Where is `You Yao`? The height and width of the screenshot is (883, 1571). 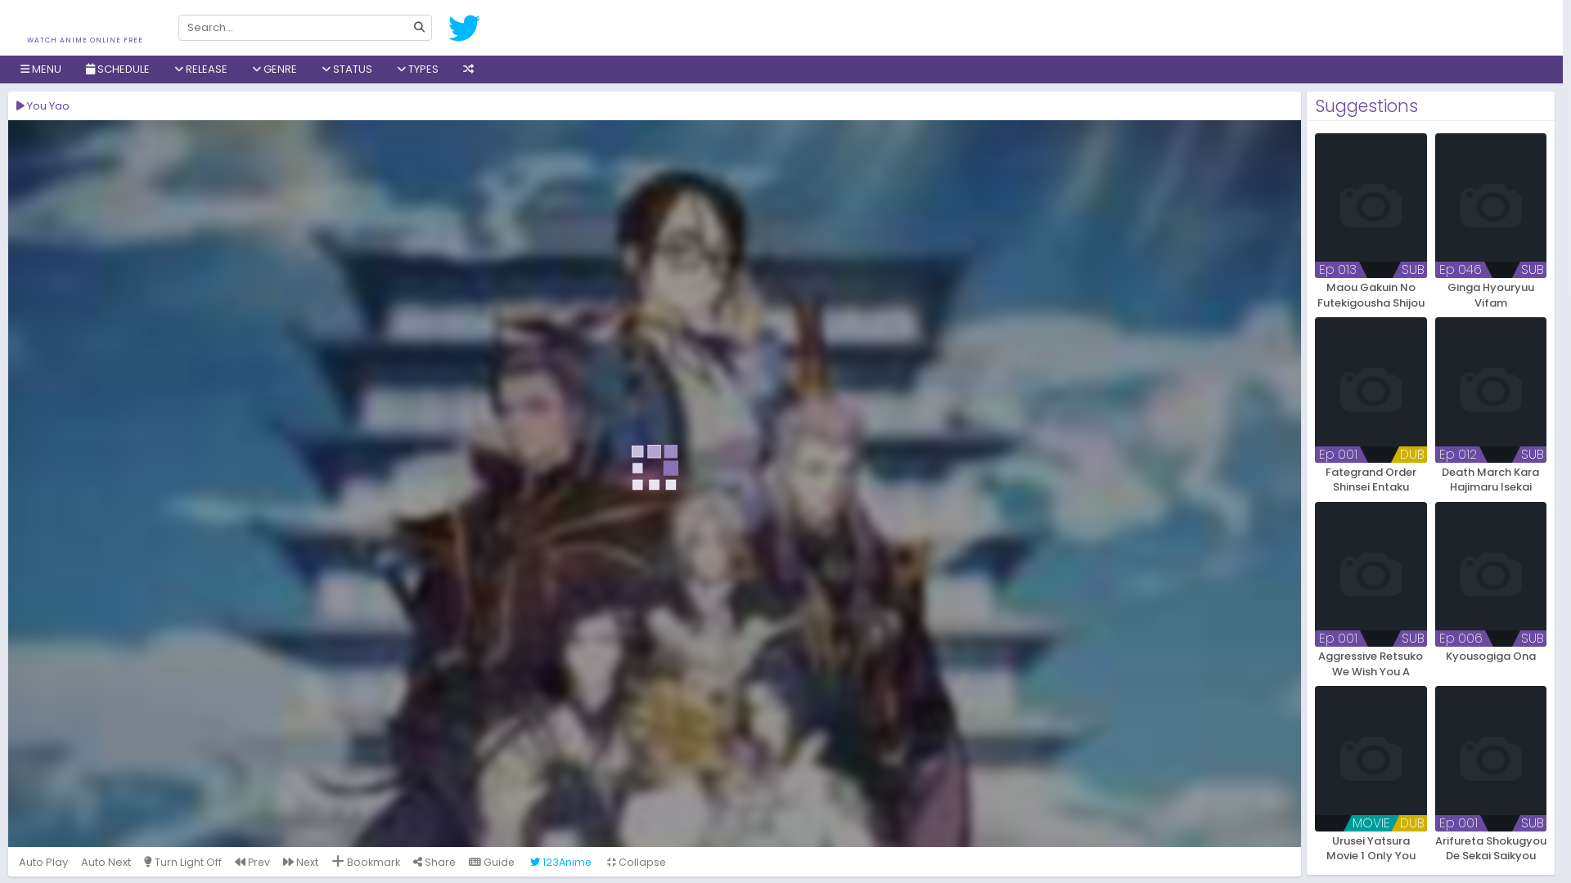 You Yao is located at coordinates (655, 484).